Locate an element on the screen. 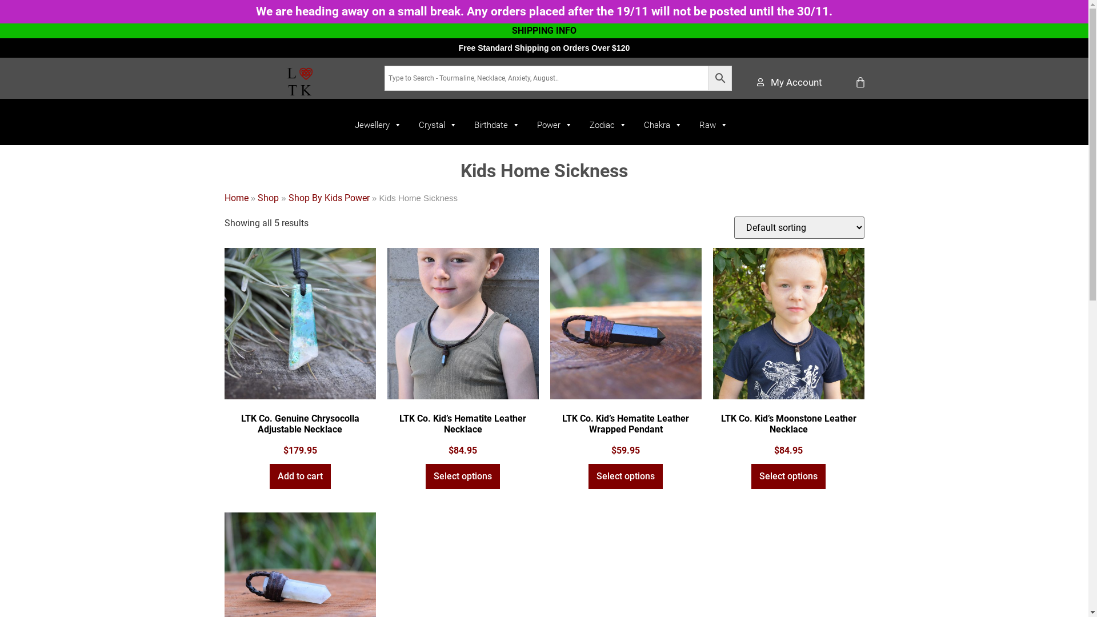 Image resolution: width=1097 pixels, height=617 pixels. LTK Co. Genuine Chrysocolla Adjustable Necklace
$179.95 is located at coordinates (299, 353).